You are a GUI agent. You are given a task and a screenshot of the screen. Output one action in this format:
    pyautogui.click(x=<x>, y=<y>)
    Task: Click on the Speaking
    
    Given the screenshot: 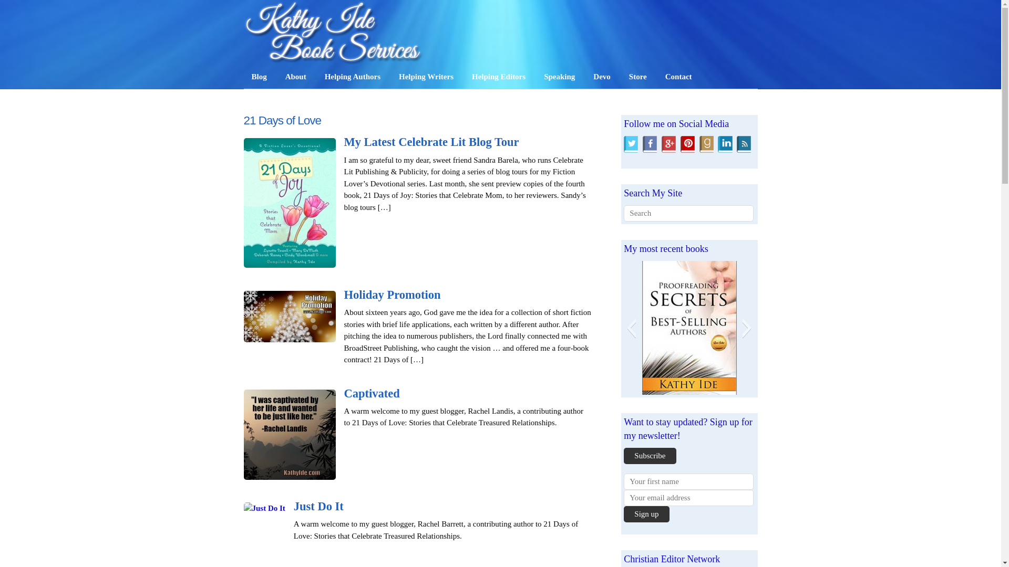 What is the action you would take?
    pyautogui.click(x=559, y=77)
    